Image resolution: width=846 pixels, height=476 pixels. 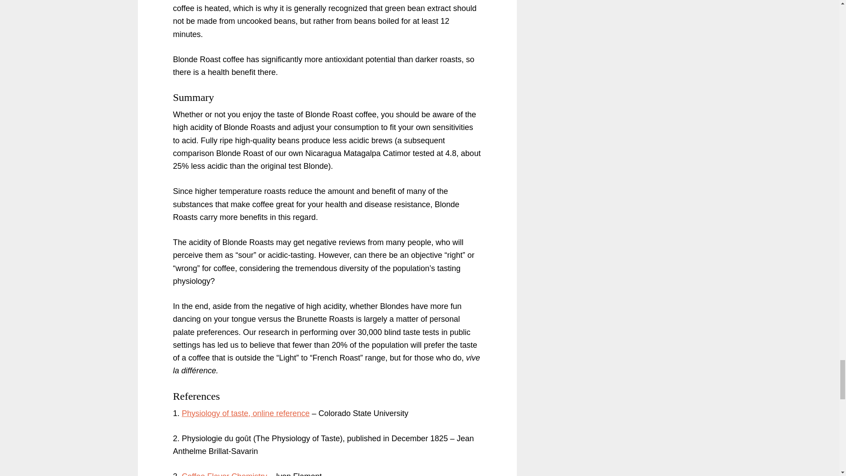 I want to click on Physiology of taste, online reference, so click(x=245, y=413).